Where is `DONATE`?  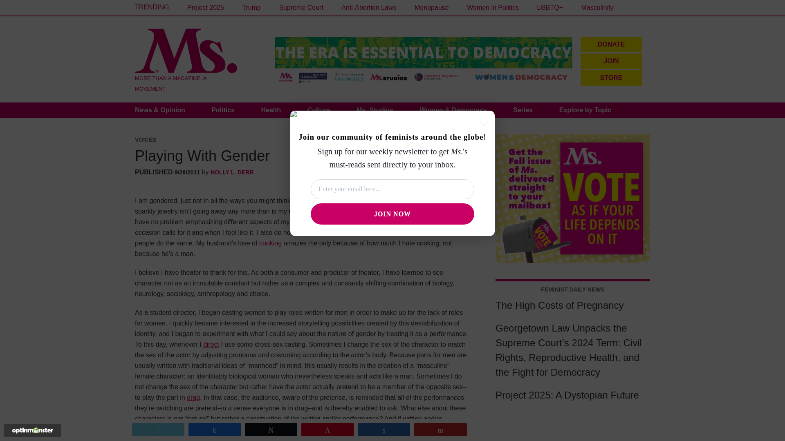 DONATE is located at coordinates (611, 44).